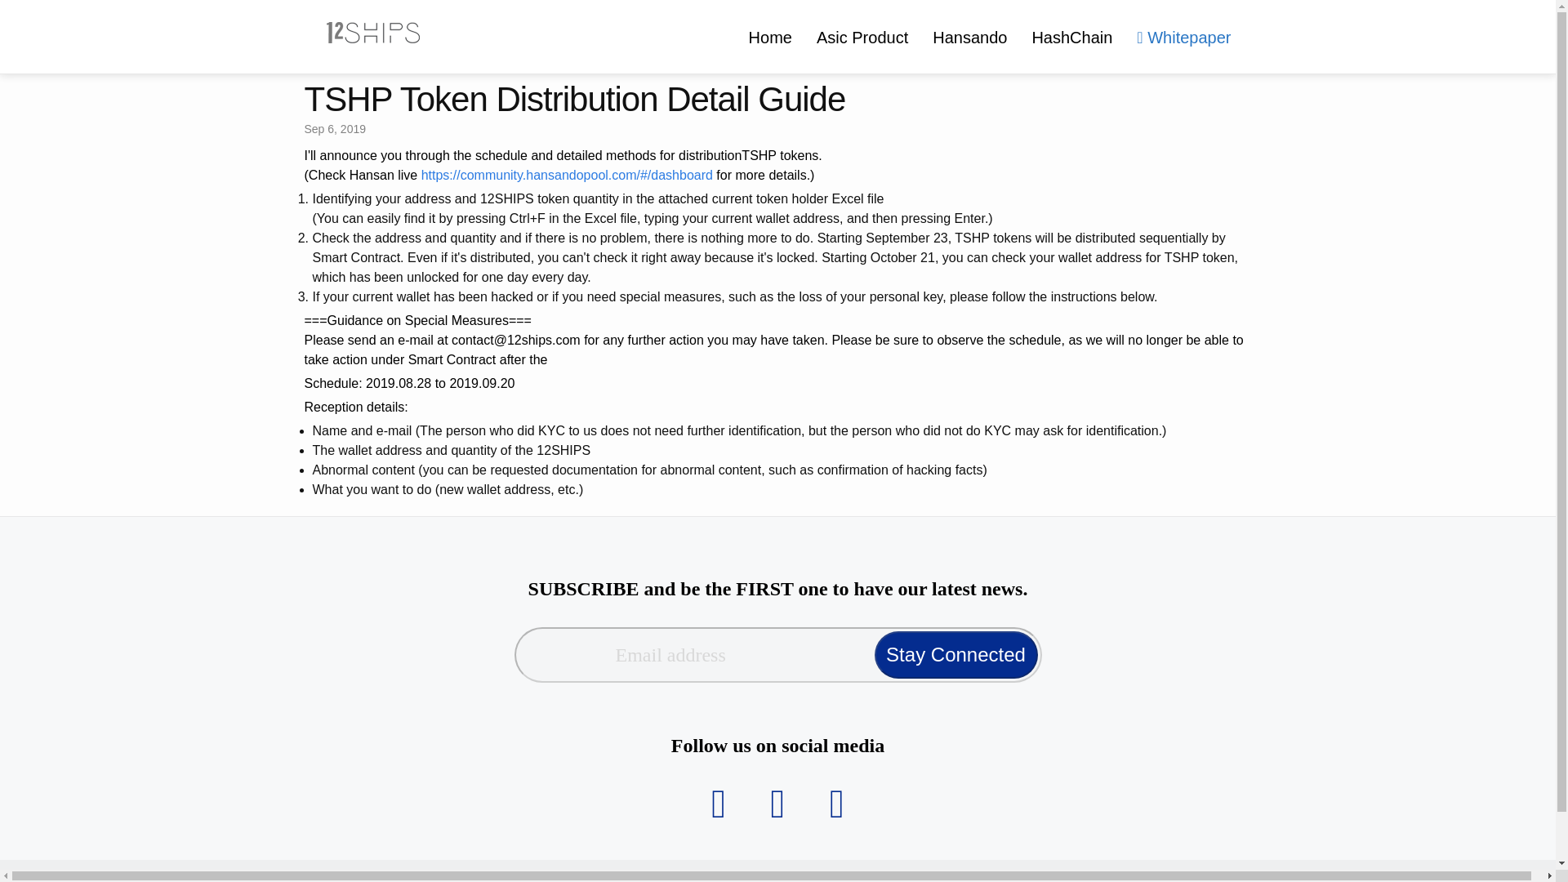  What do you see at coordinates (1183, 38) in the screenshot?
I see `Whitepaper` at bounding box center [1183, 38].